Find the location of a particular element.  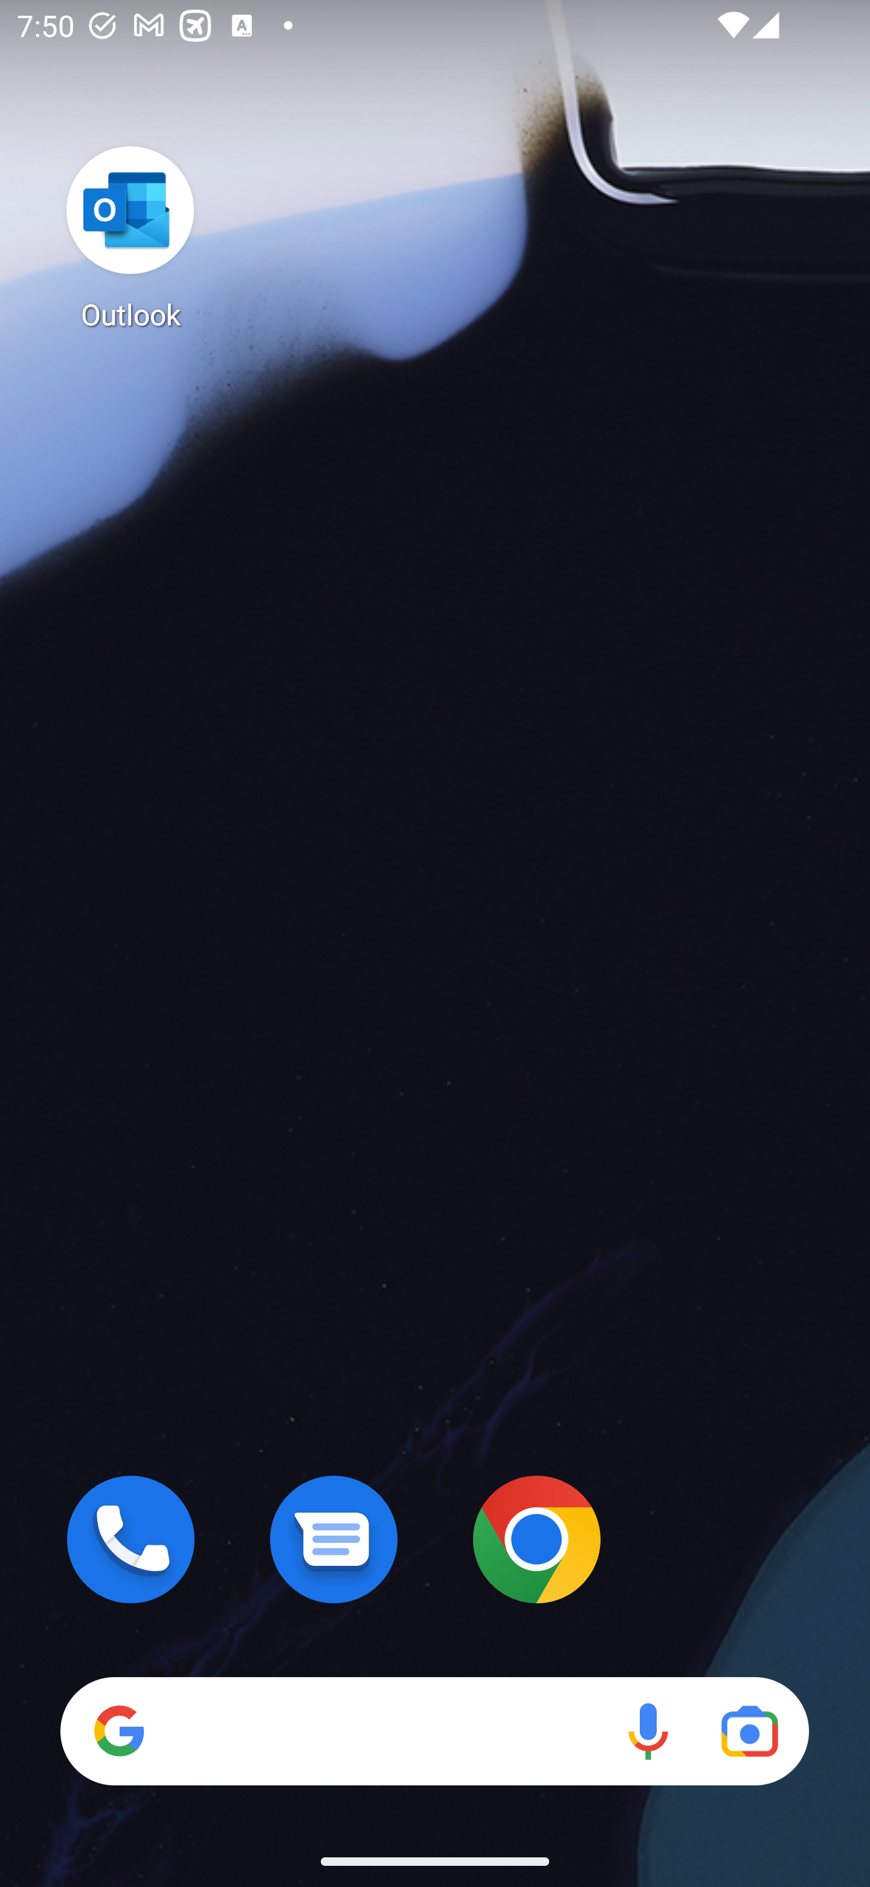

Google Lens is located at coordinates (749, 1731).